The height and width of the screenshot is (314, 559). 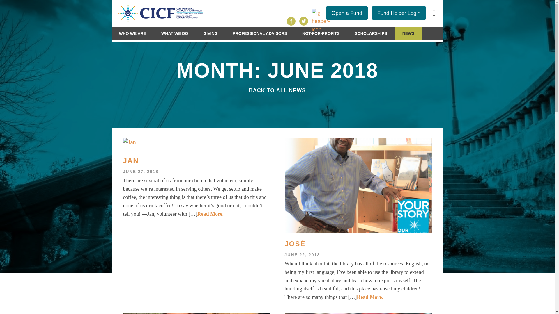 What do you see at coordinates (399, 13) in the screenshot?
I see `Fund Holder Login` at bounding box center [399, 13].